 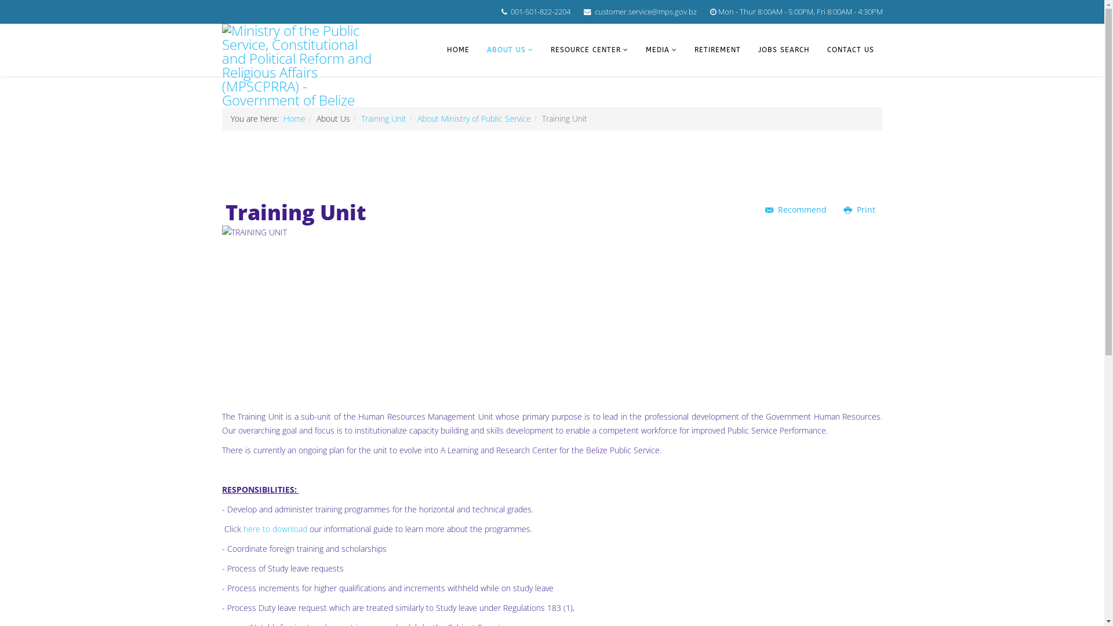 What do you see at coordinates (510, 50) in the screenshot?
I see `ABOUT US` at bounding box center [510, 50].